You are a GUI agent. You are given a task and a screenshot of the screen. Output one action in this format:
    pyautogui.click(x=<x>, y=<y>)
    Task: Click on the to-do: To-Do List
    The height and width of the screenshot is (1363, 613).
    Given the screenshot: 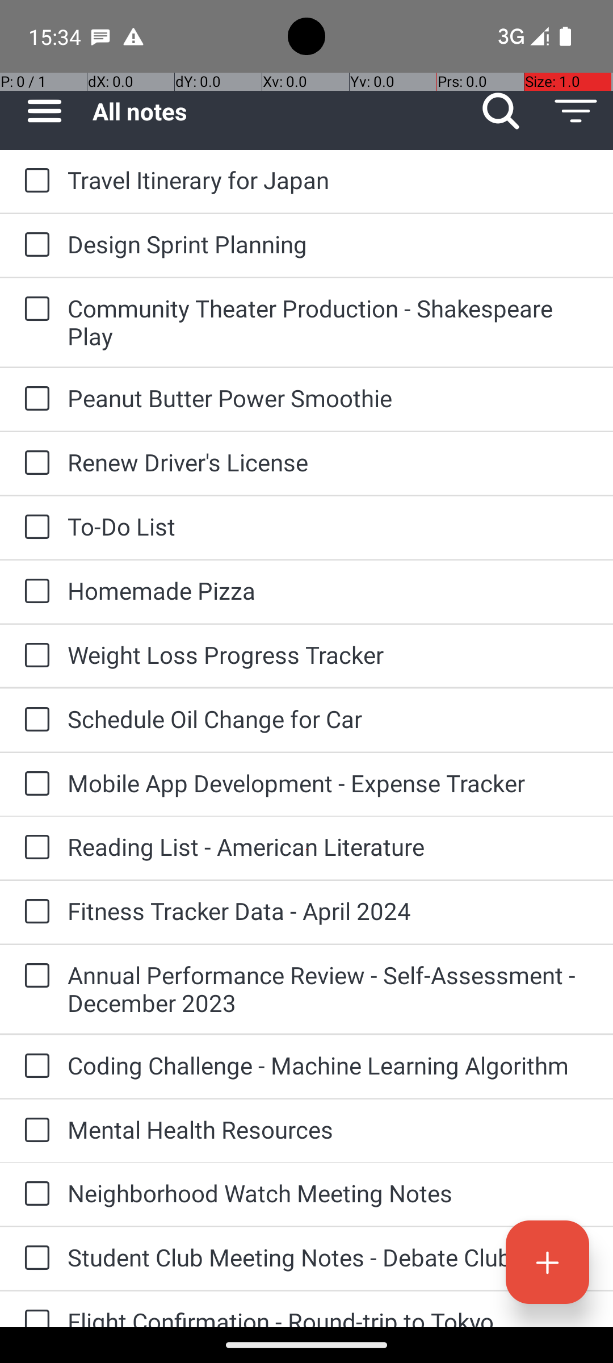 What is the action you would take?
    pyautogui.click(x=34, y=527)
    